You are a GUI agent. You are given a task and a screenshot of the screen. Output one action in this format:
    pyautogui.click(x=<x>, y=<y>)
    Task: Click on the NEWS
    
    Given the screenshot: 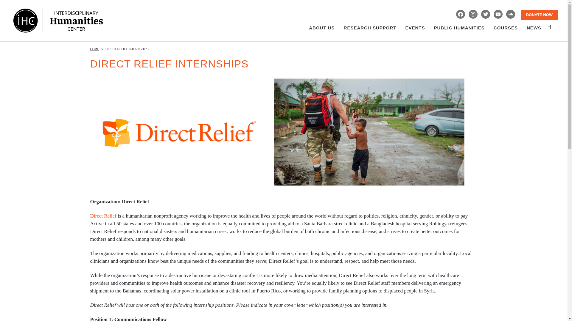 What is the action you would take?
    pyautogui.click(x=534, y=21)
    